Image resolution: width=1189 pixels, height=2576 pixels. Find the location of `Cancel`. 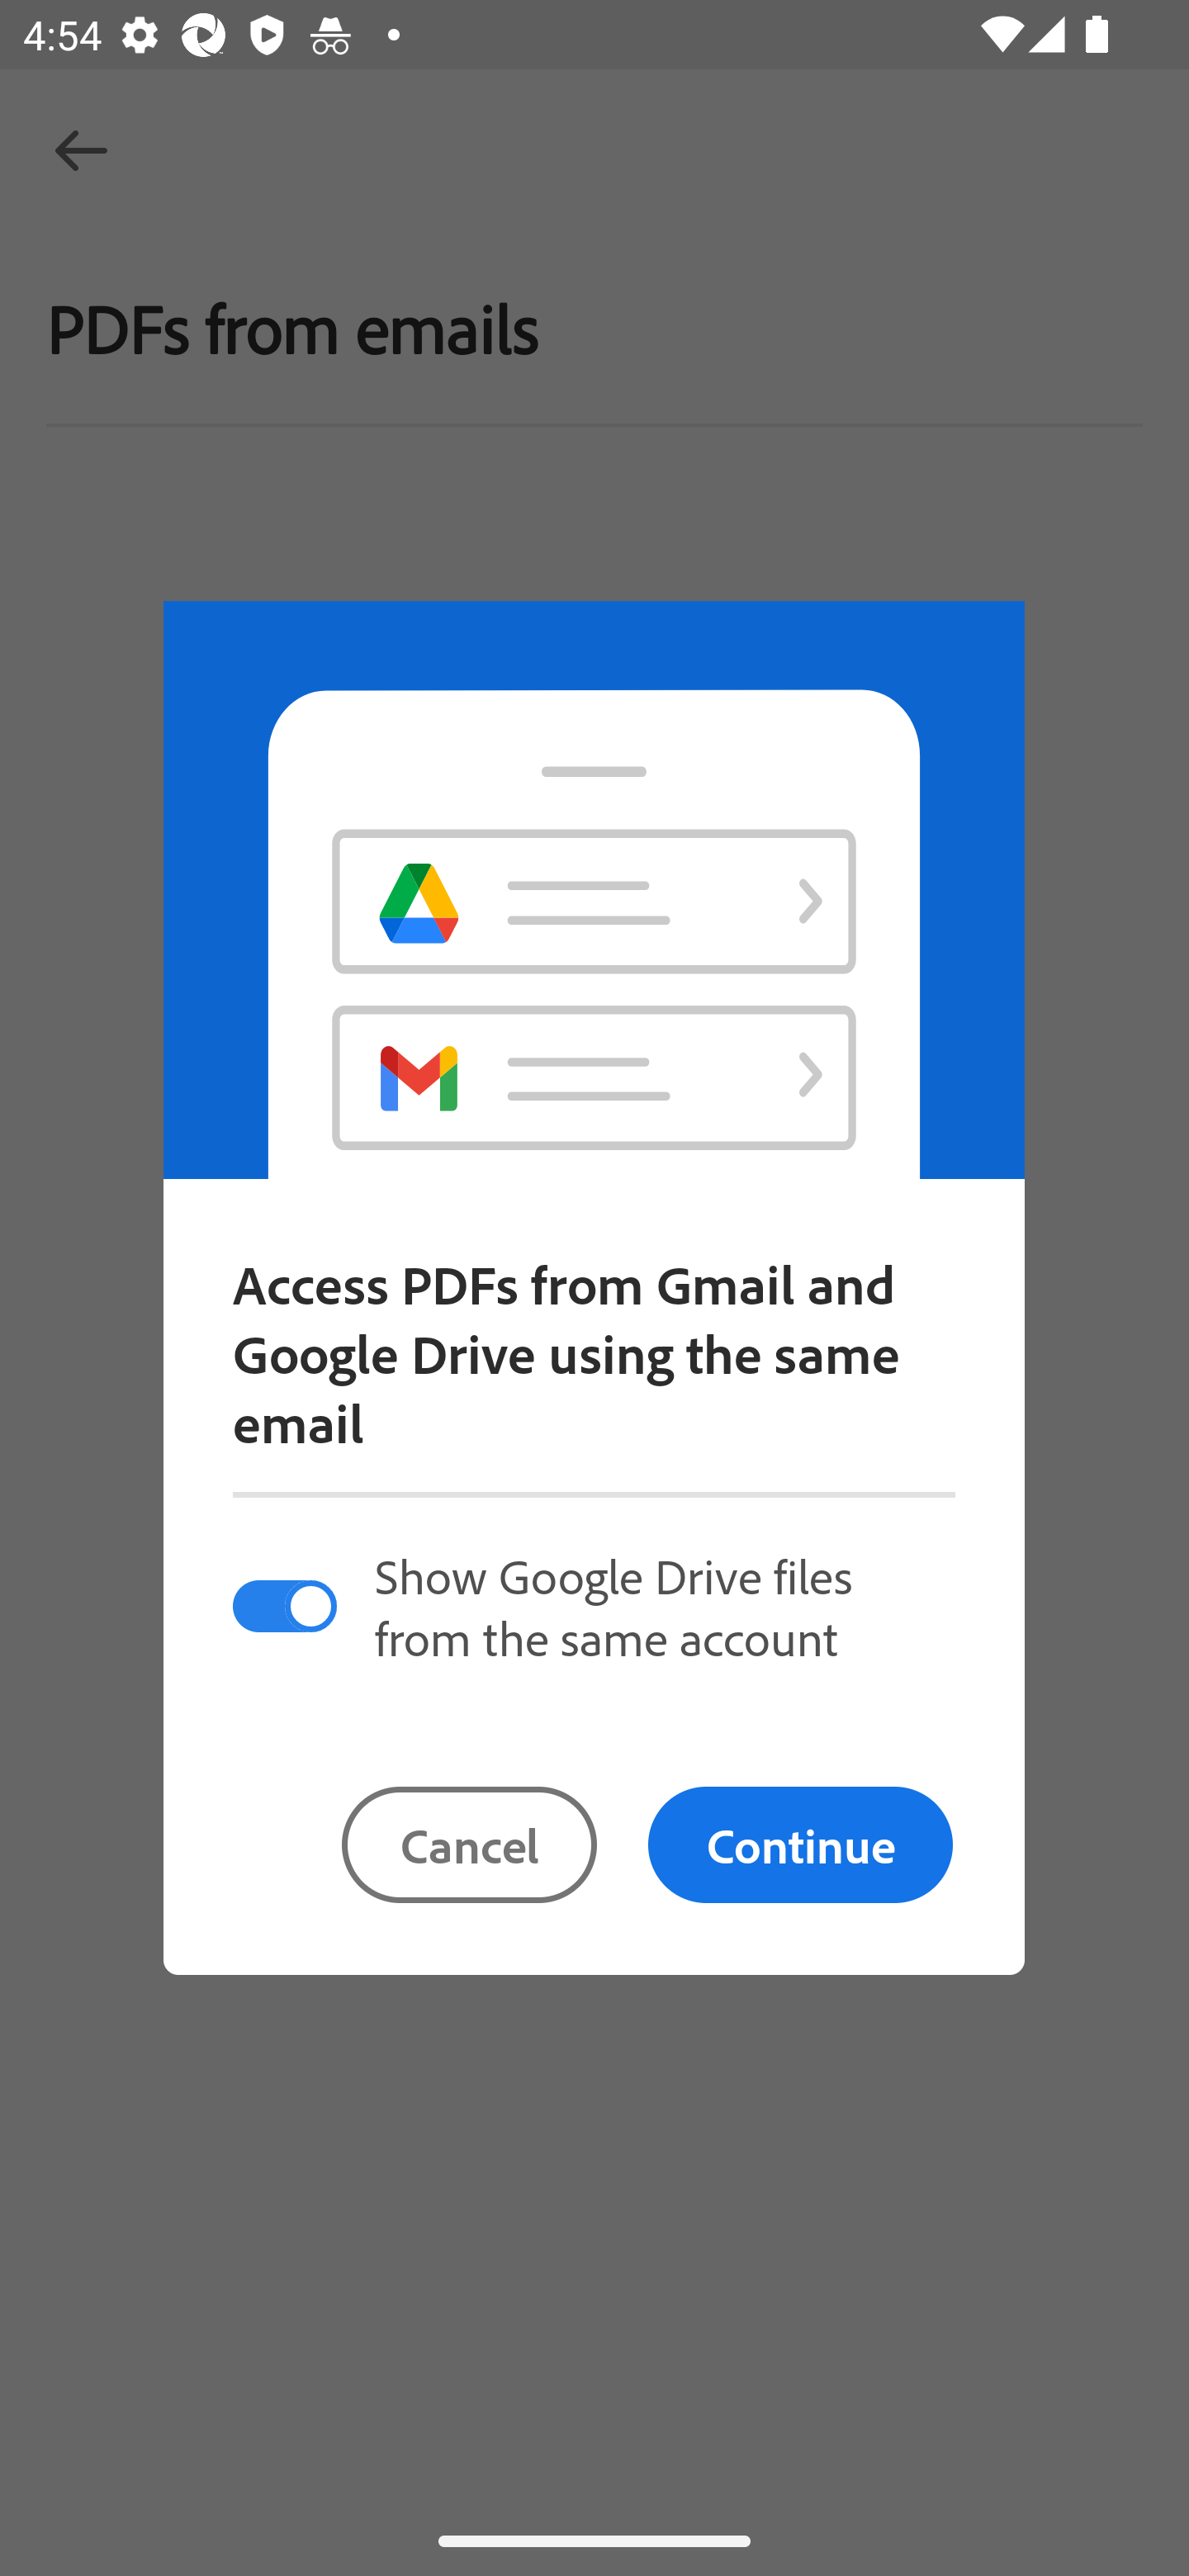

Cancel is located at coordinates (469, 1845).